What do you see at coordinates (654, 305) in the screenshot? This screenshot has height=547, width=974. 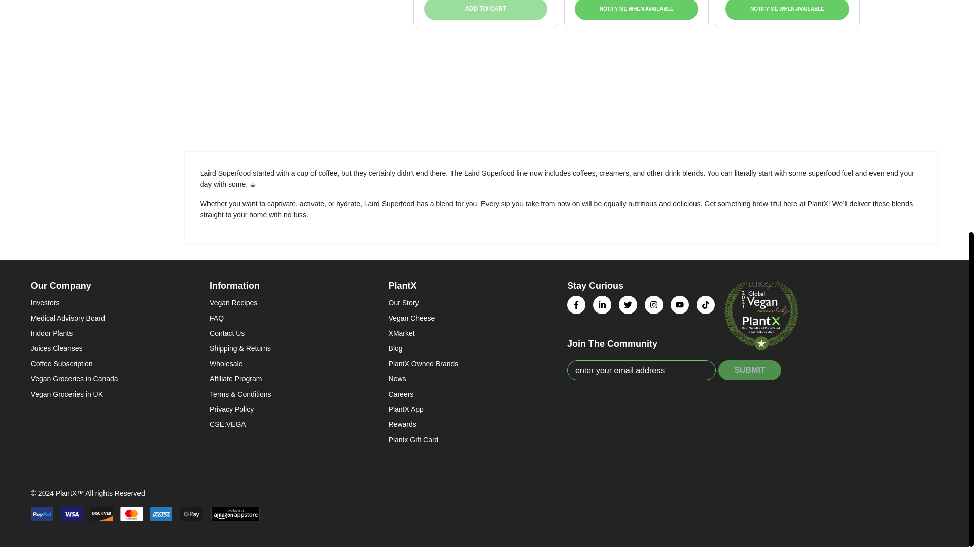 I see `Instagram` at bounding box center [654, 305].